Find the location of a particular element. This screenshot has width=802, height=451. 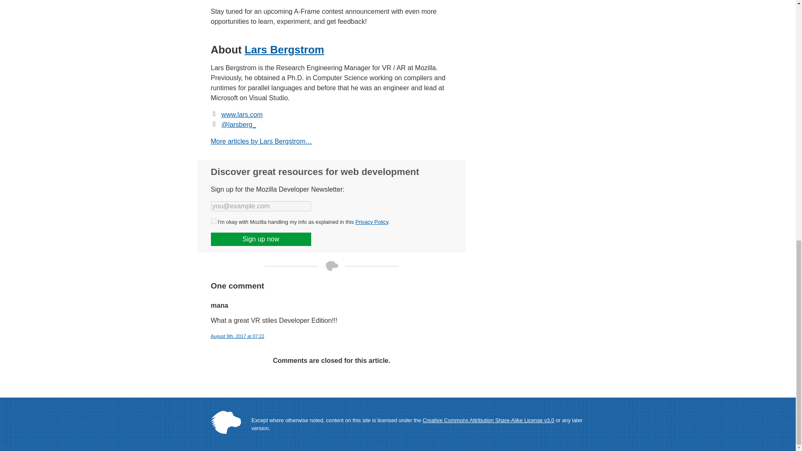

Lars Bergstrom is located at coordinates (284, 49).